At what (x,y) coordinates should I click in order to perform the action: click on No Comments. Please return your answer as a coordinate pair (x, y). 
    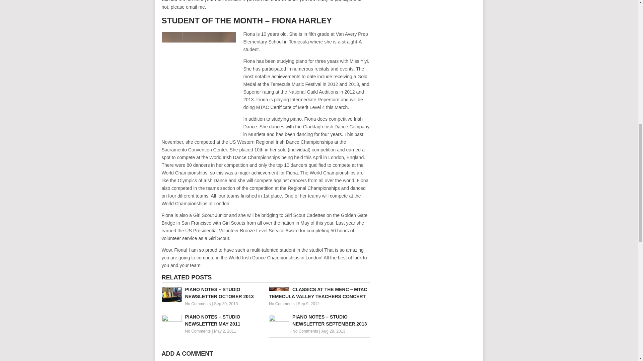
    Looking at the image, I should click on (305, 331).